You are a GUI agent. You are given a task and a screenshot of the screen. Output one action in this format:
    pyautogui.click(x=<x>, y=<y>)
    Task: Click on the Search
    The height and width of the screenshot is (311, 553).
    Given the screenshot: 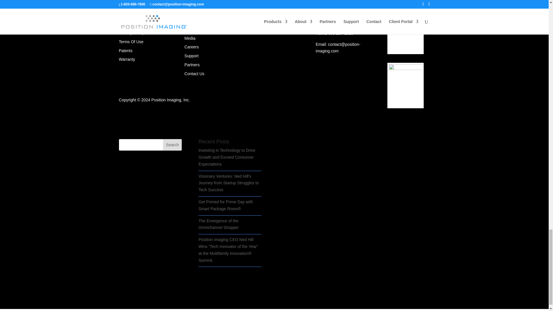 What is the action you would take?
    pyautogui.click(x=172, y=145)
    